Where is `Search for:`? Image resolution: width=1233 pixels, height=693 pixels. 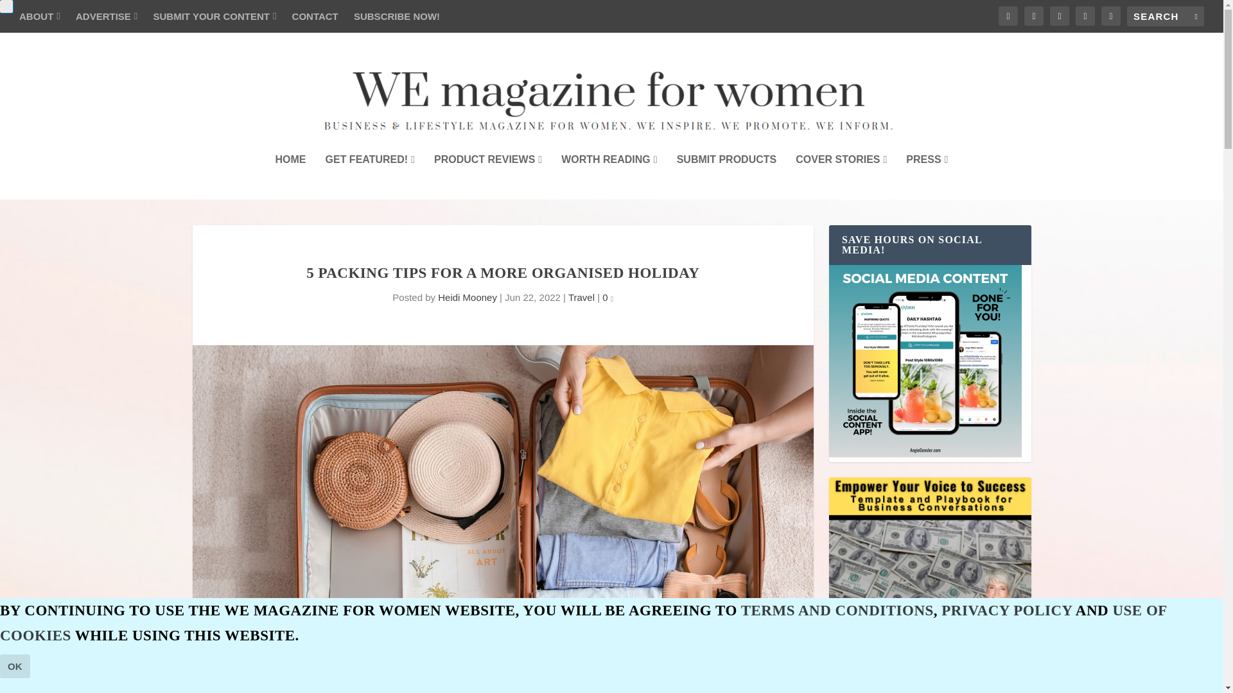 Search for: is located at coordinates (1165, 16).